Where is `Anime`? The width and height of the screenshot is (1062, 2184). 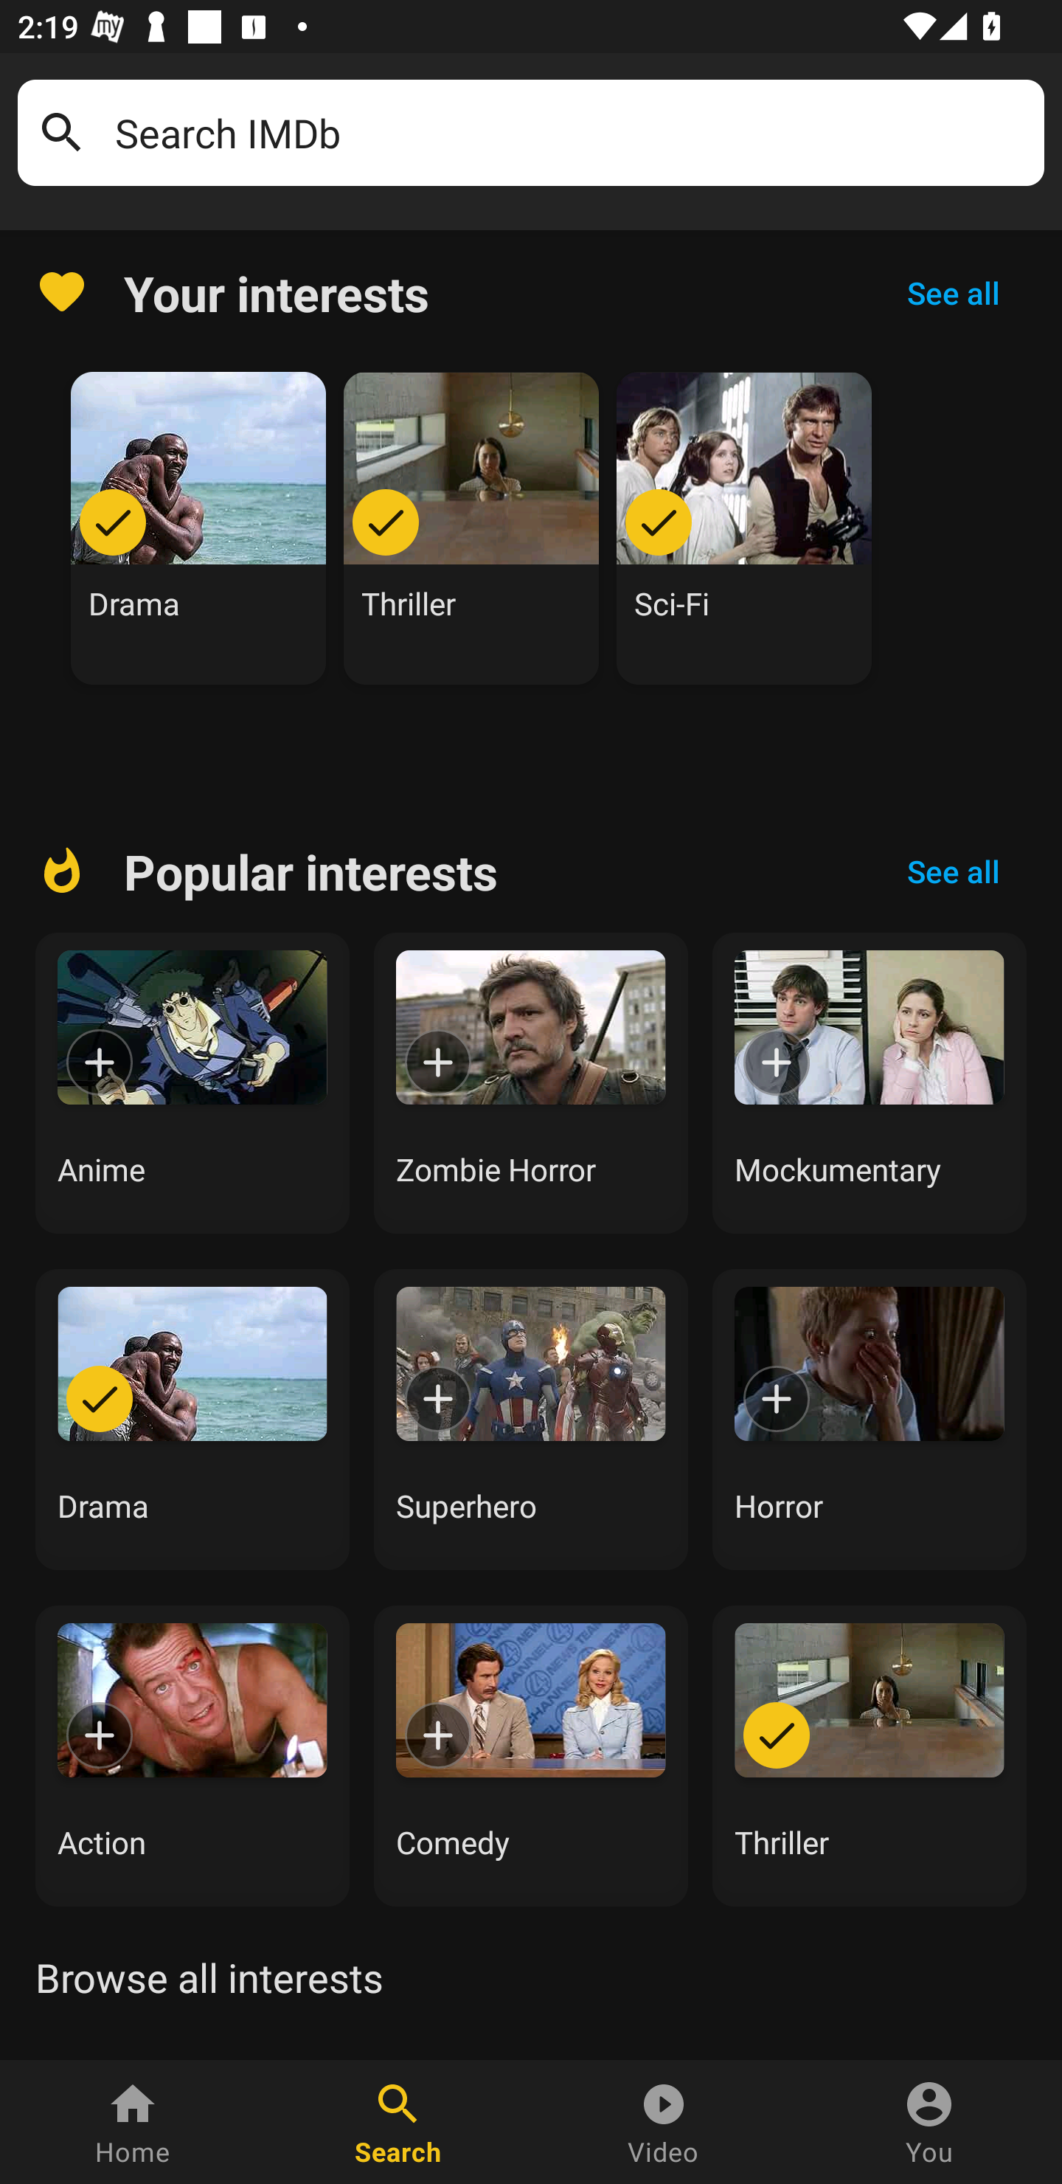 Anime is located at coordinates (192, 1083).